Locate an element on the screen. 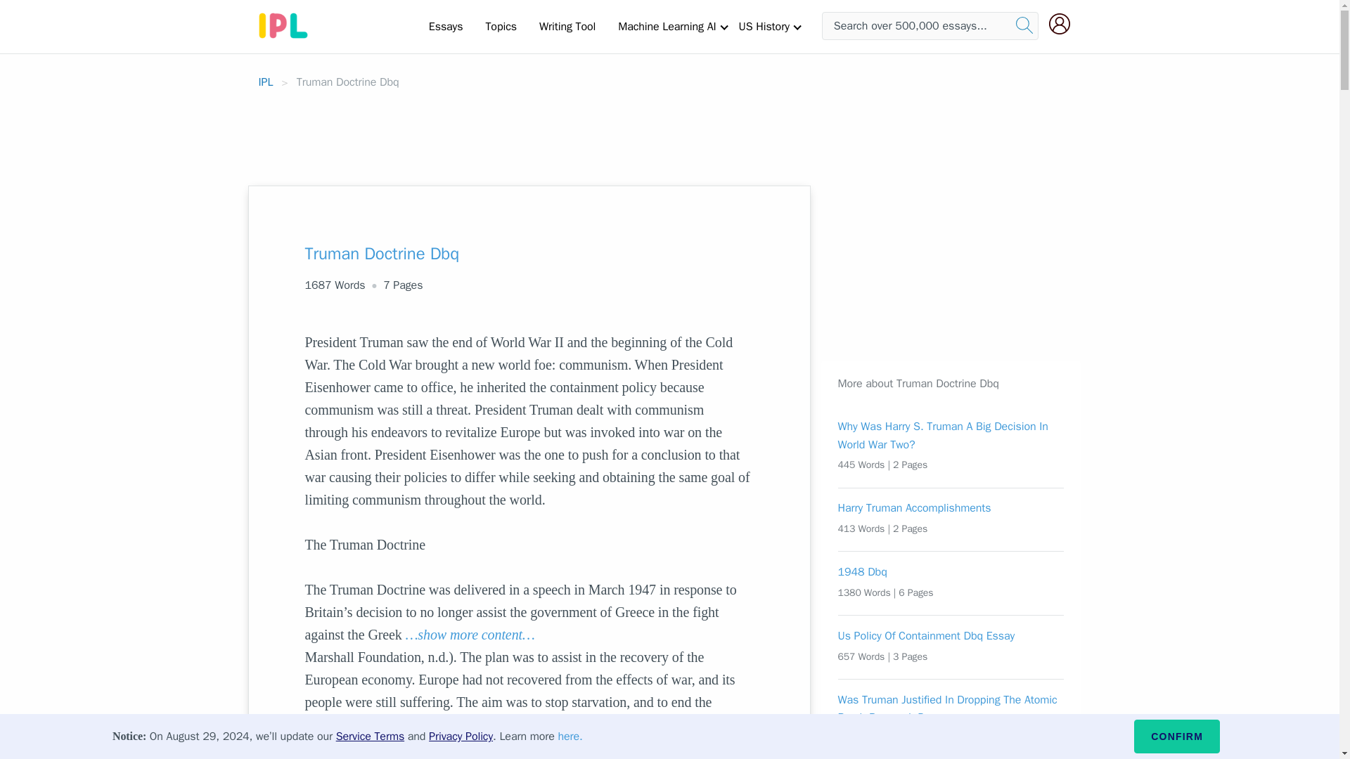 The image size is (1350, 759). Topics is located at coordinates (501, 26).